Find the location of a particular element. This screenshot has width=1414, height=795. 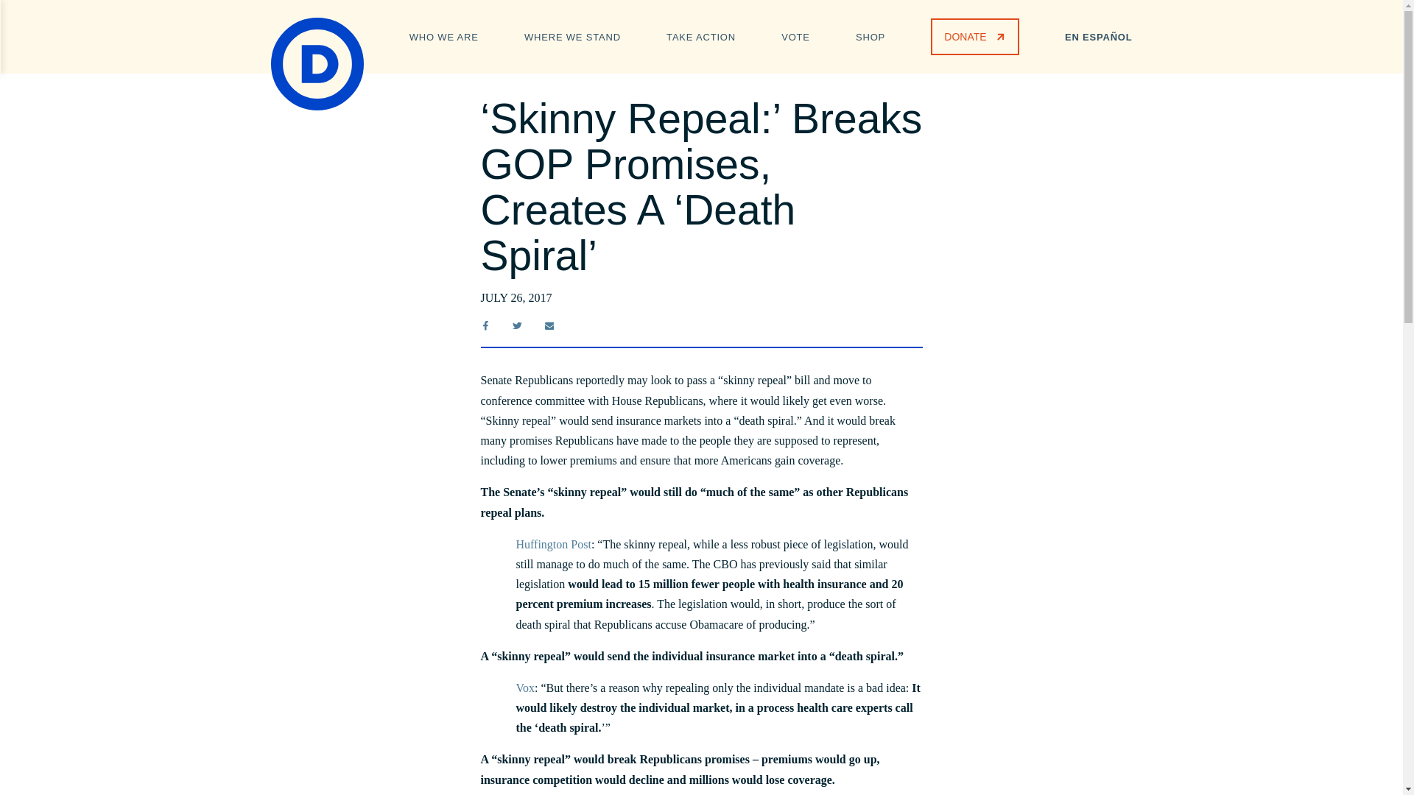

twitter is located at coordinates (517, 325).